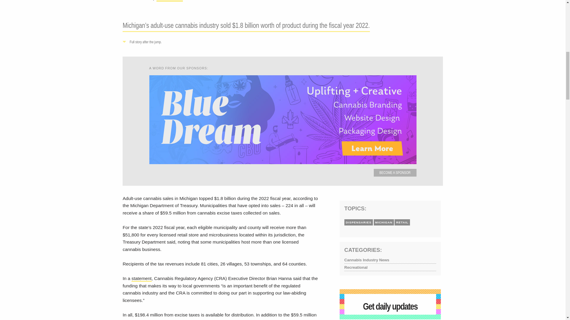  What do you see at coordinates (402, 222) in the screenshot?
I see `RETAIL` at bounding box center [402, 222].